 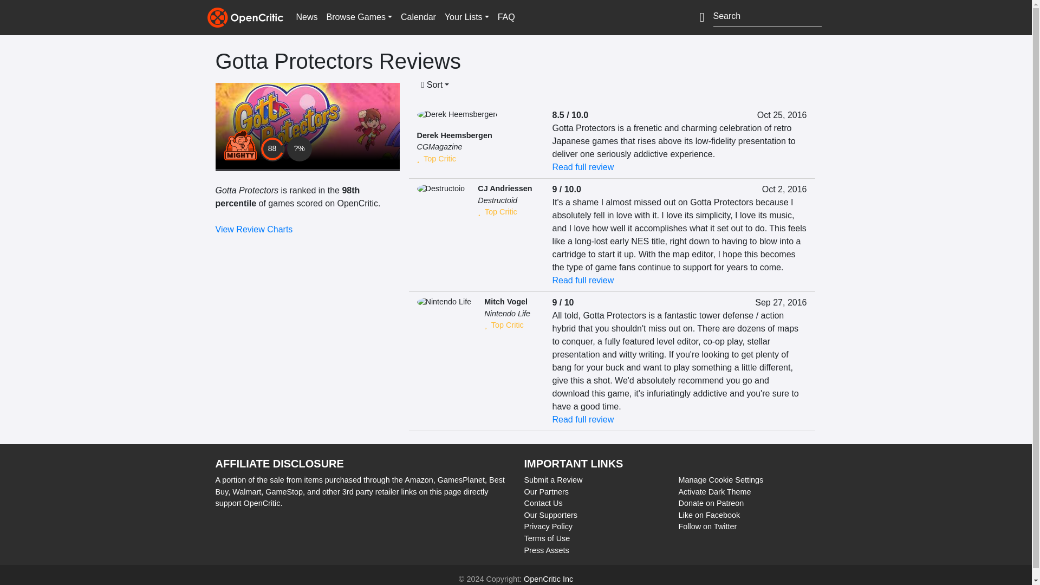 What do you see at coordinates (583, 279) in the screenshot?
I see `Read full review` at bounding box center [583, 279].